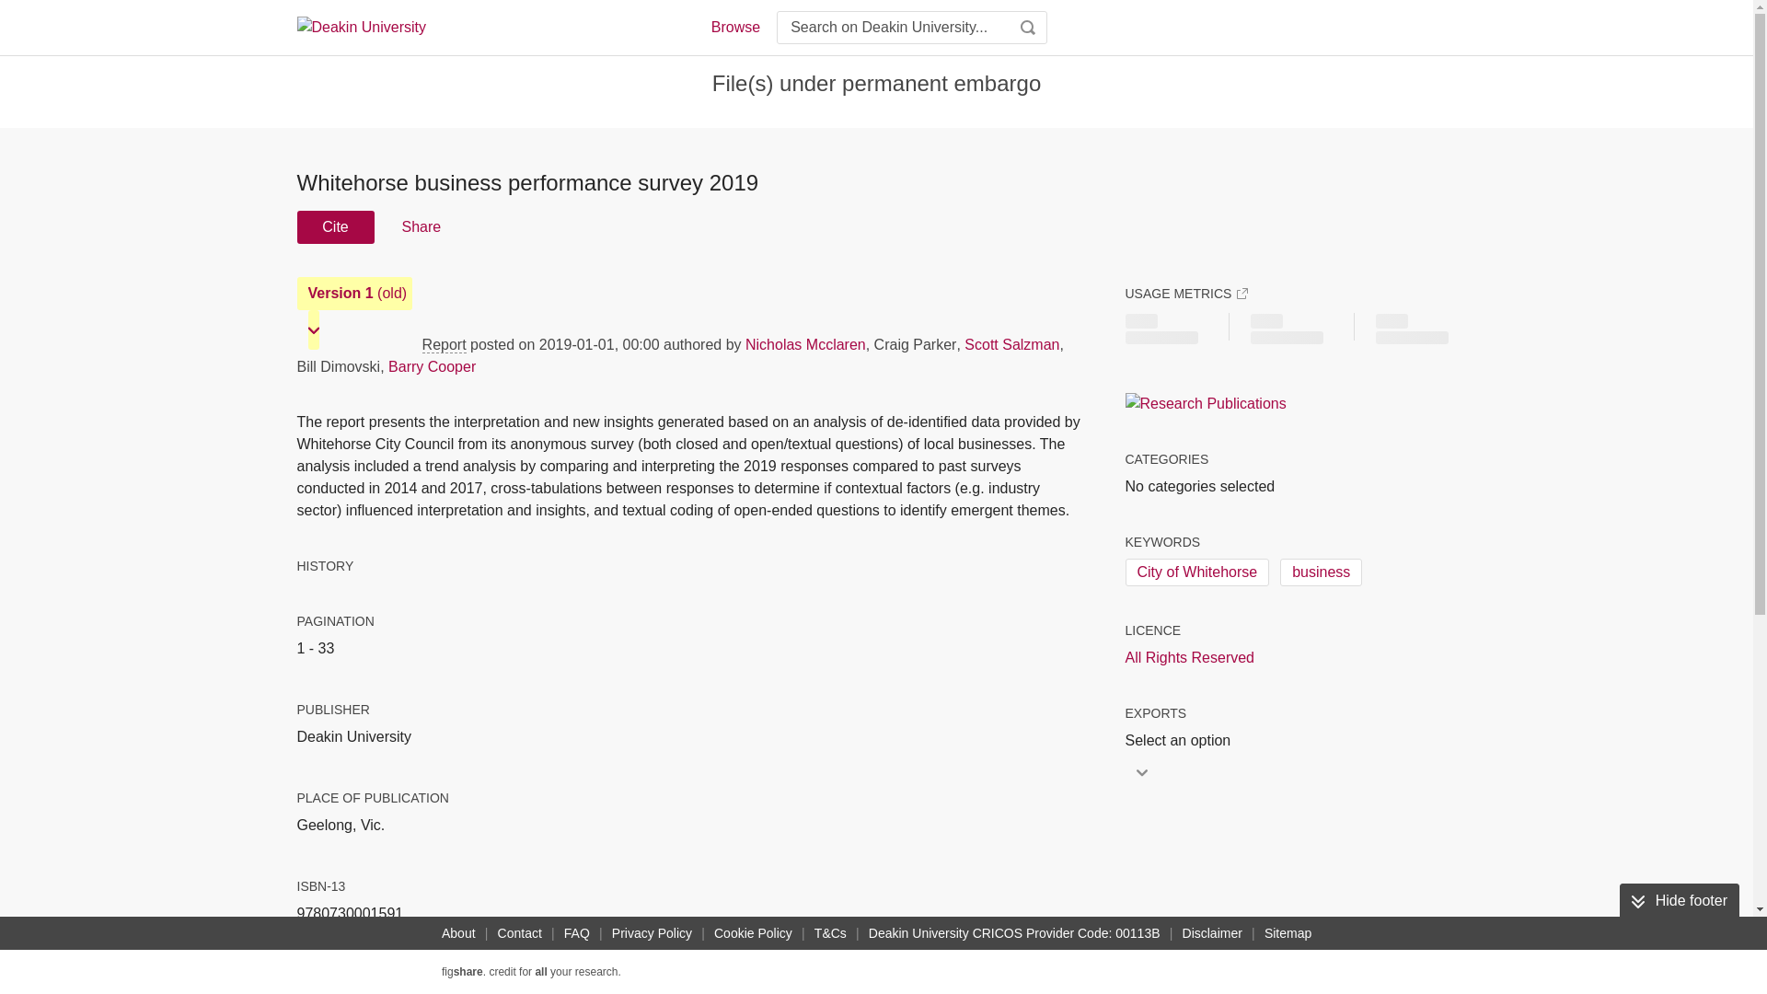 This screenshot has width=1767, height=994. I want to click on Hide footer, so click(1679, 900).